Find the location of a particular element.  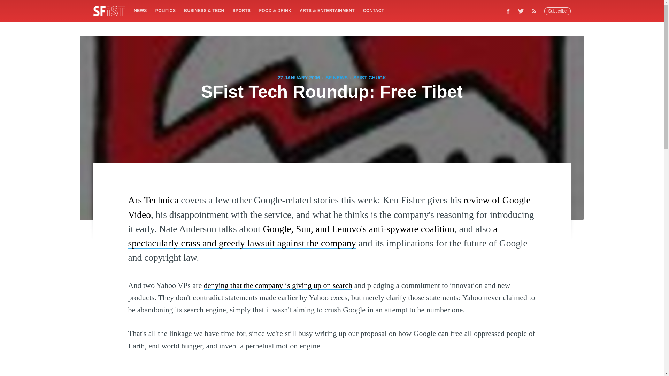

SPORTS is located at coordinates (242, 10).